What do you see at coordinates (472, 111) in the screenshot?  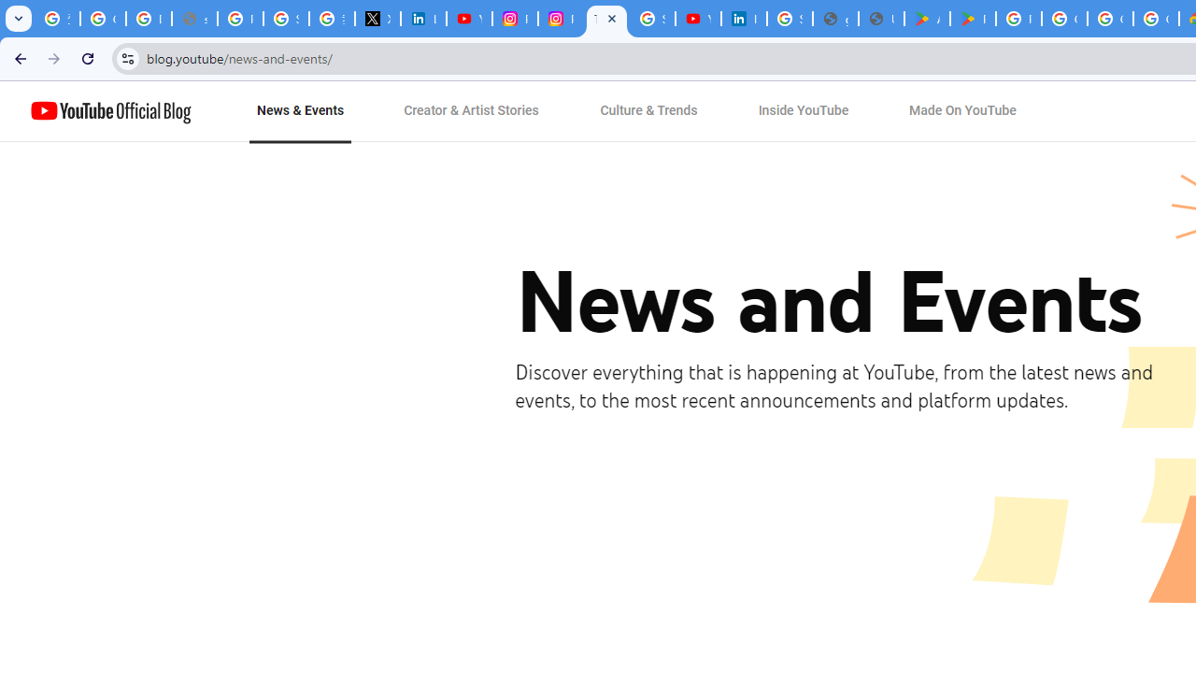 I see `Creator & Artist Stories` at bounding box center [472, 111].